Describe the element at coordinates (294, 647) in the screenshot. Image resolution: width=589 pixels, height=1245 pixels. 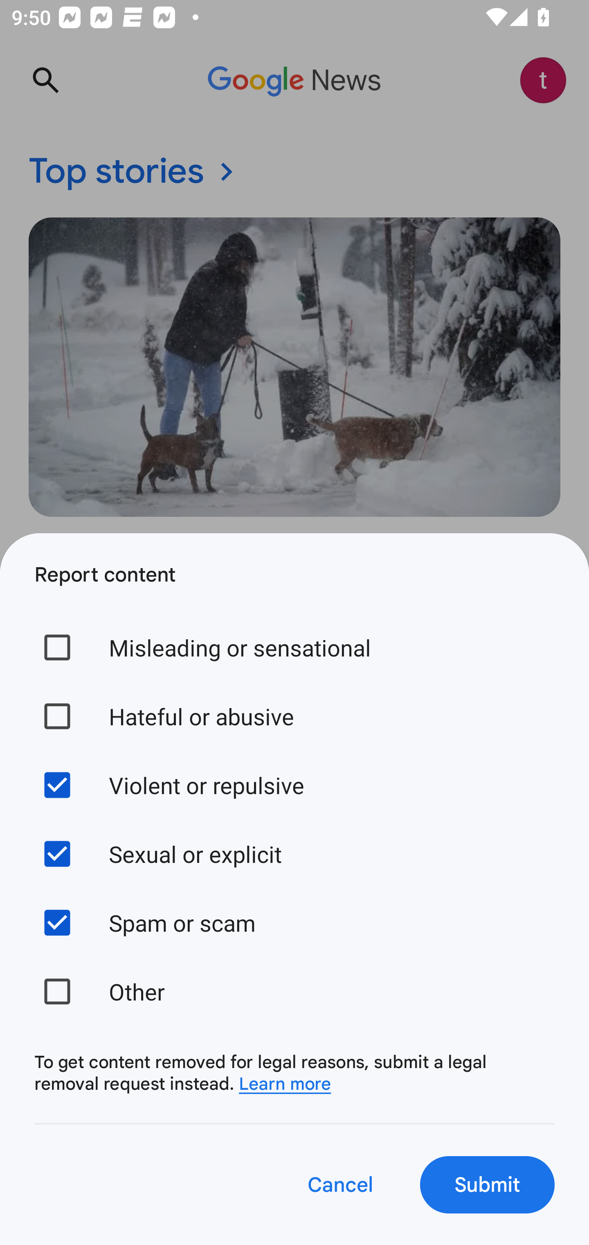
I see `Misleading or sensational` at that location.